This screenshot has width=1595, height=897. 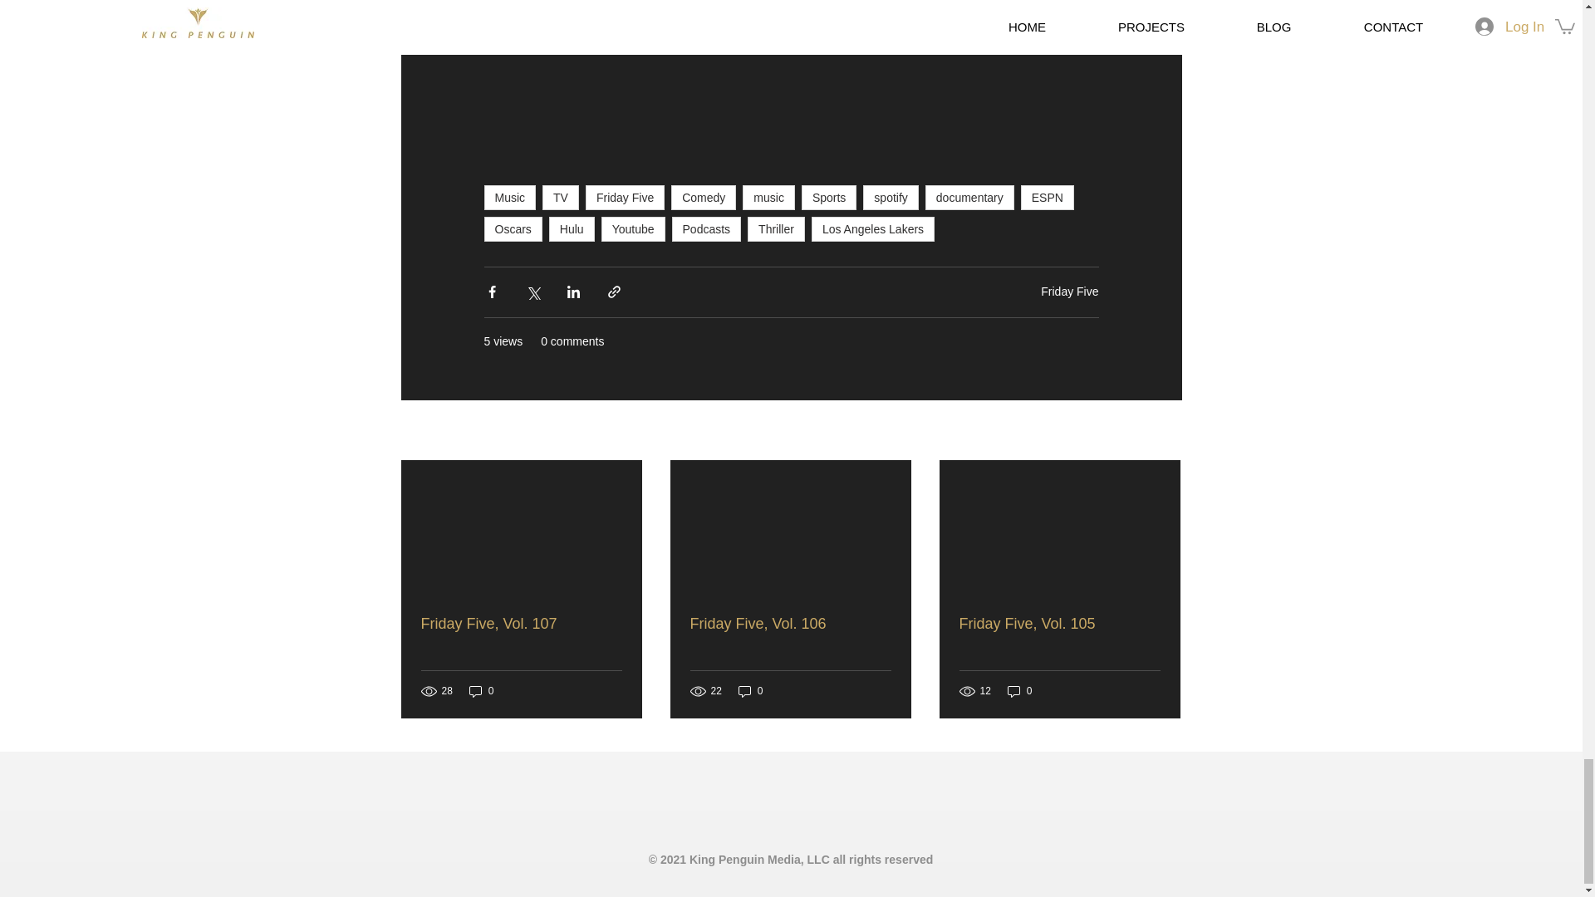 What do you see at coordinates (560, 197) in the screenshot?
I see `TV` at bounding box center [560, 197].